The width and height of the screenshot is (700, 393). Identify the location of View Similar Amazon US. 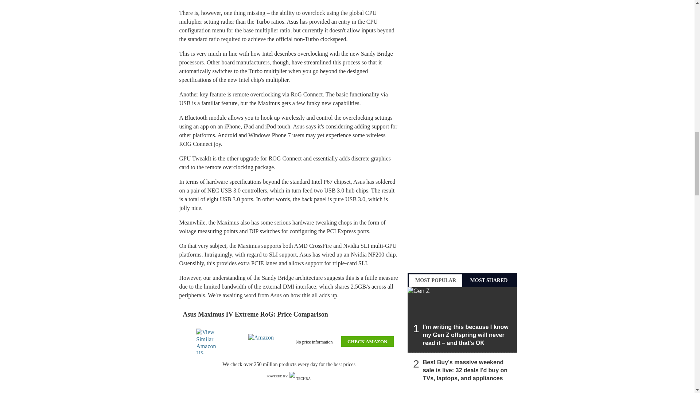
(210, 341).